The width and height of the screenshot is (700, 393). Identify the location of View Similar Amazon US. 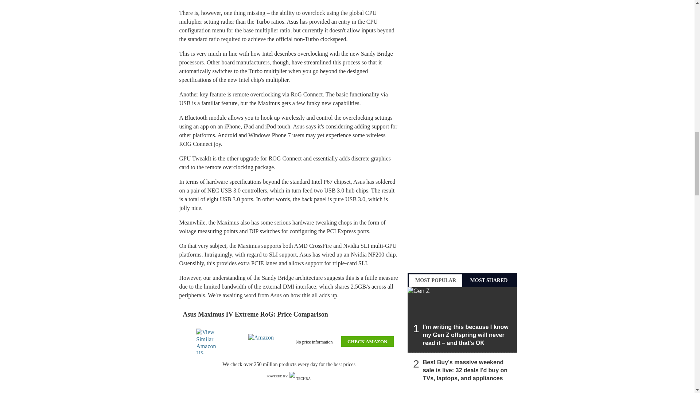
(210, 341).